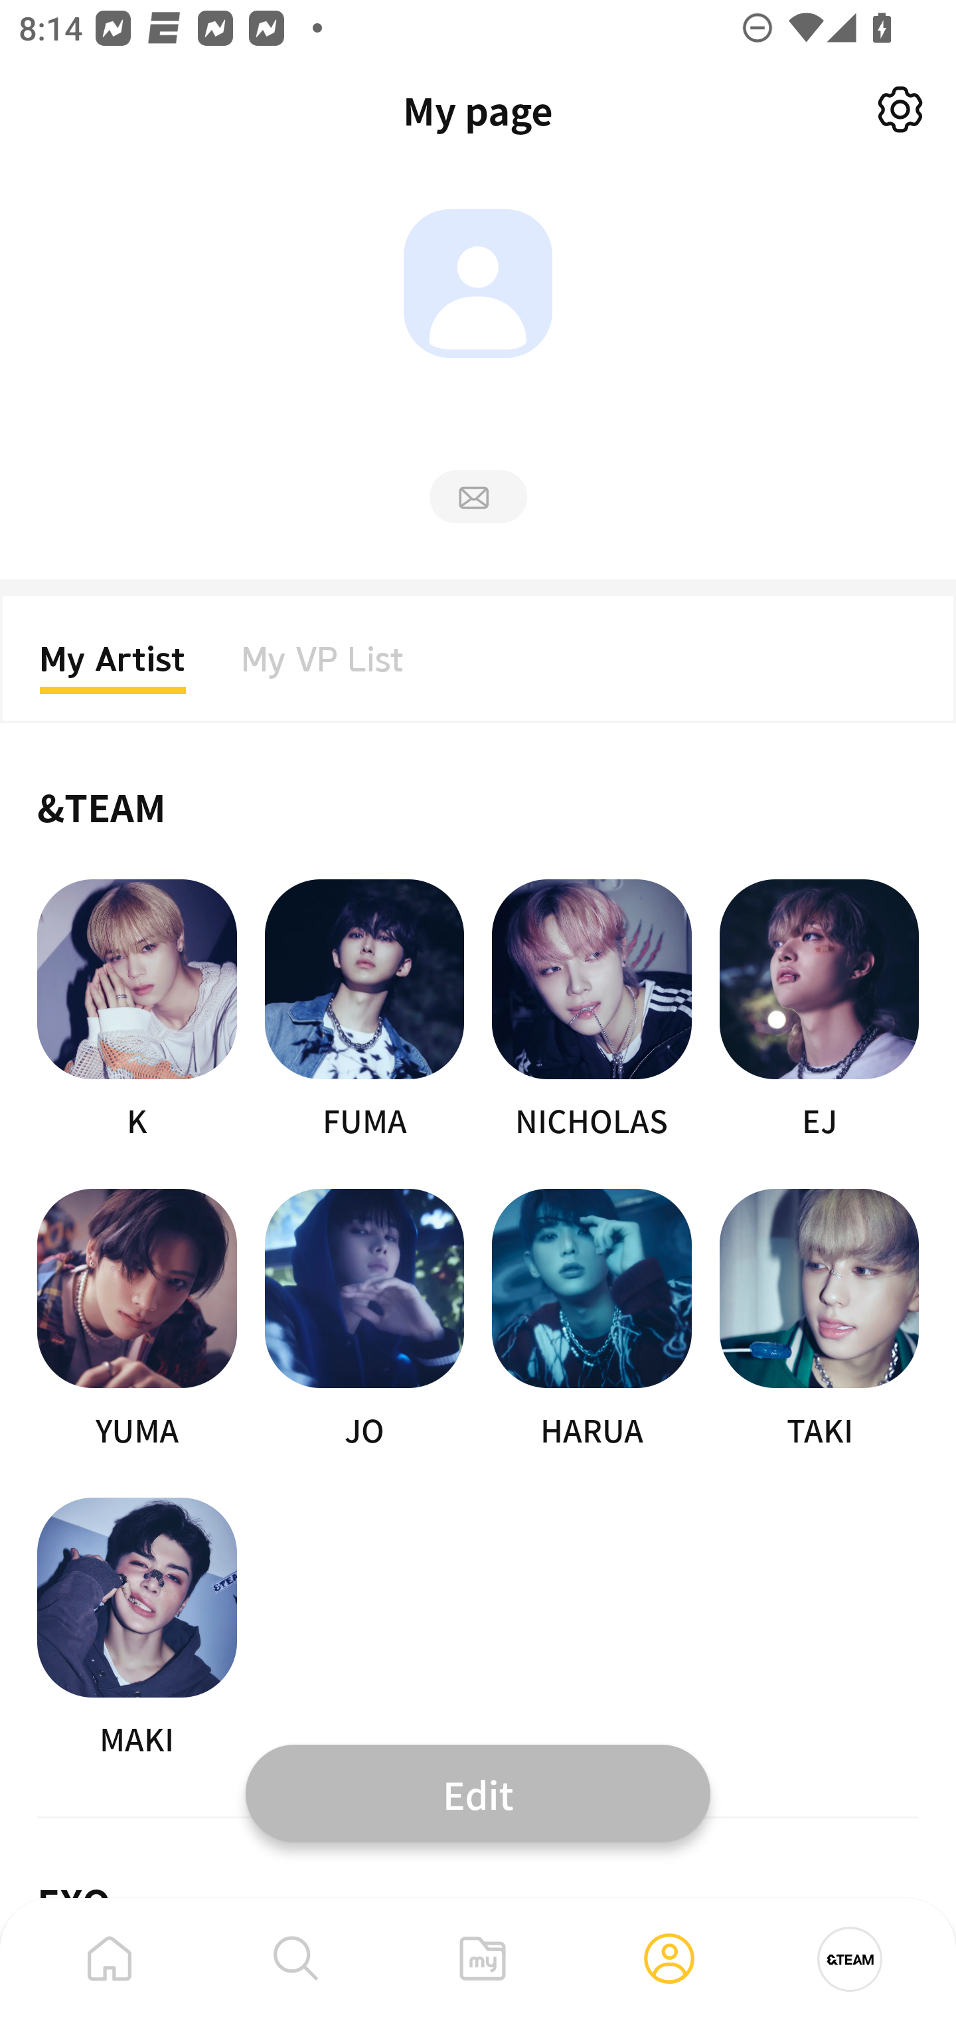 The width and height of the screenshot is (956, 2019). Describe the element at coordinates (137, 1628) in the screenshot. I see `MAKI` at that location.